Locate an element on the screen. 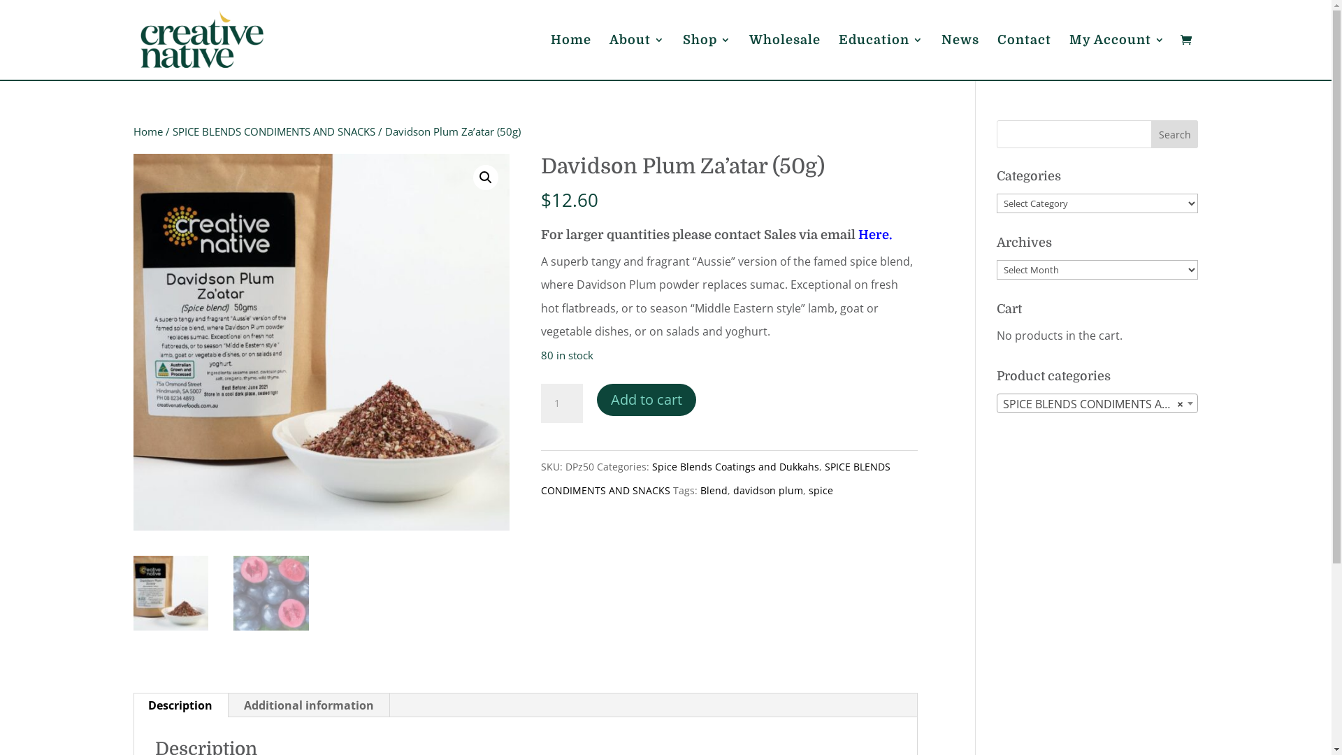  About is located at coordinates (637, 57).